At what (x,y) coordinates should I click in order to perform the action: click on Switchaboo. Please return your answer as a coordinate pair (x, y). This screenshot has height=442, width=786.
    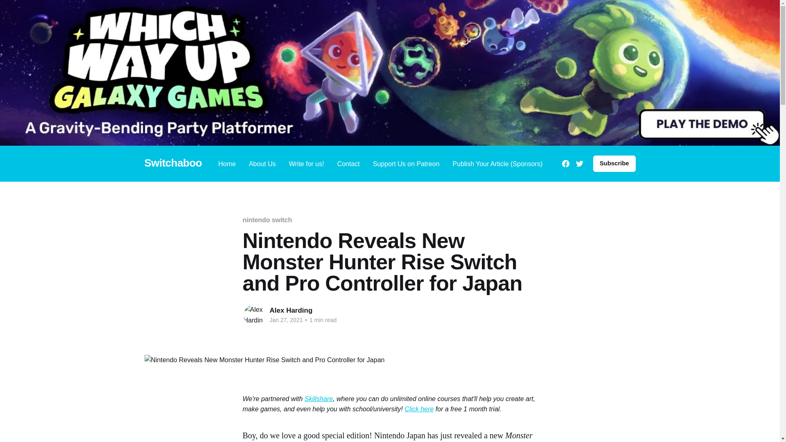
    Looking at the image, I should click on (173, 163).